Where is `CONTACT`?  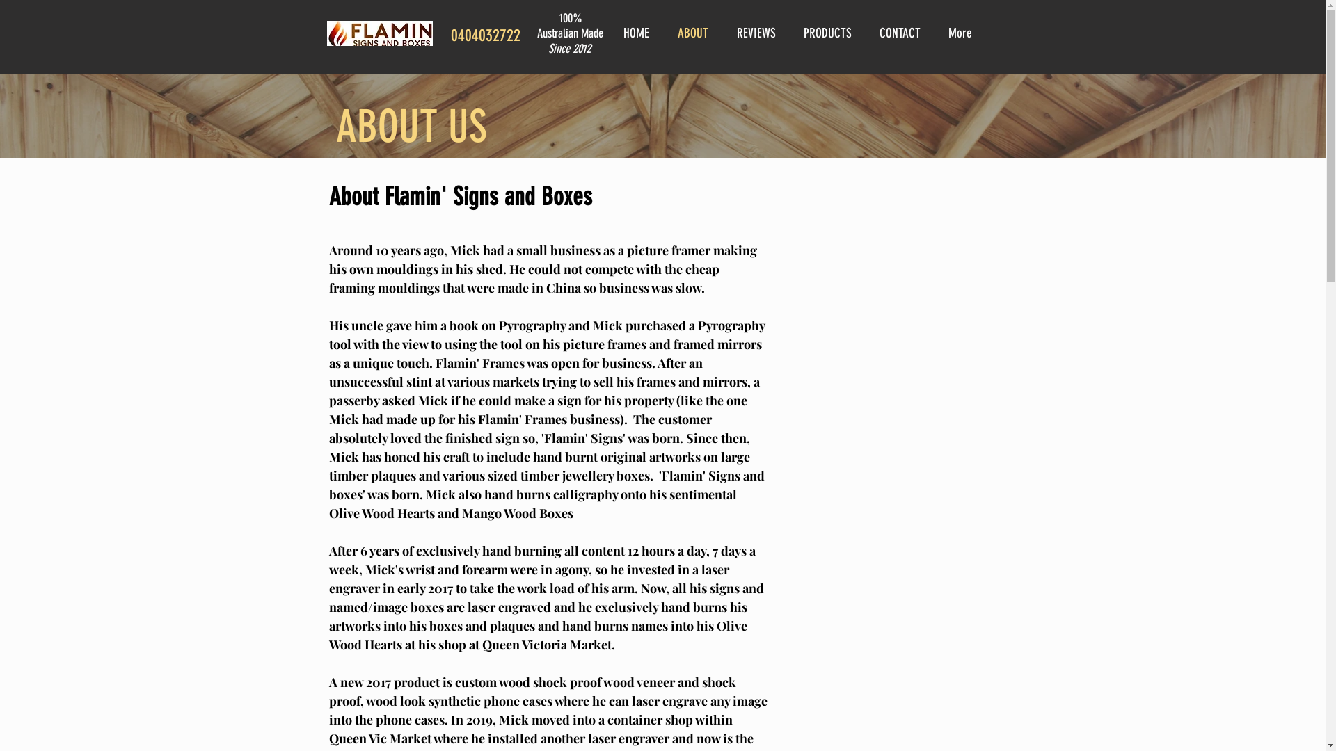 CONTACT is located at coordinates (903, 33).